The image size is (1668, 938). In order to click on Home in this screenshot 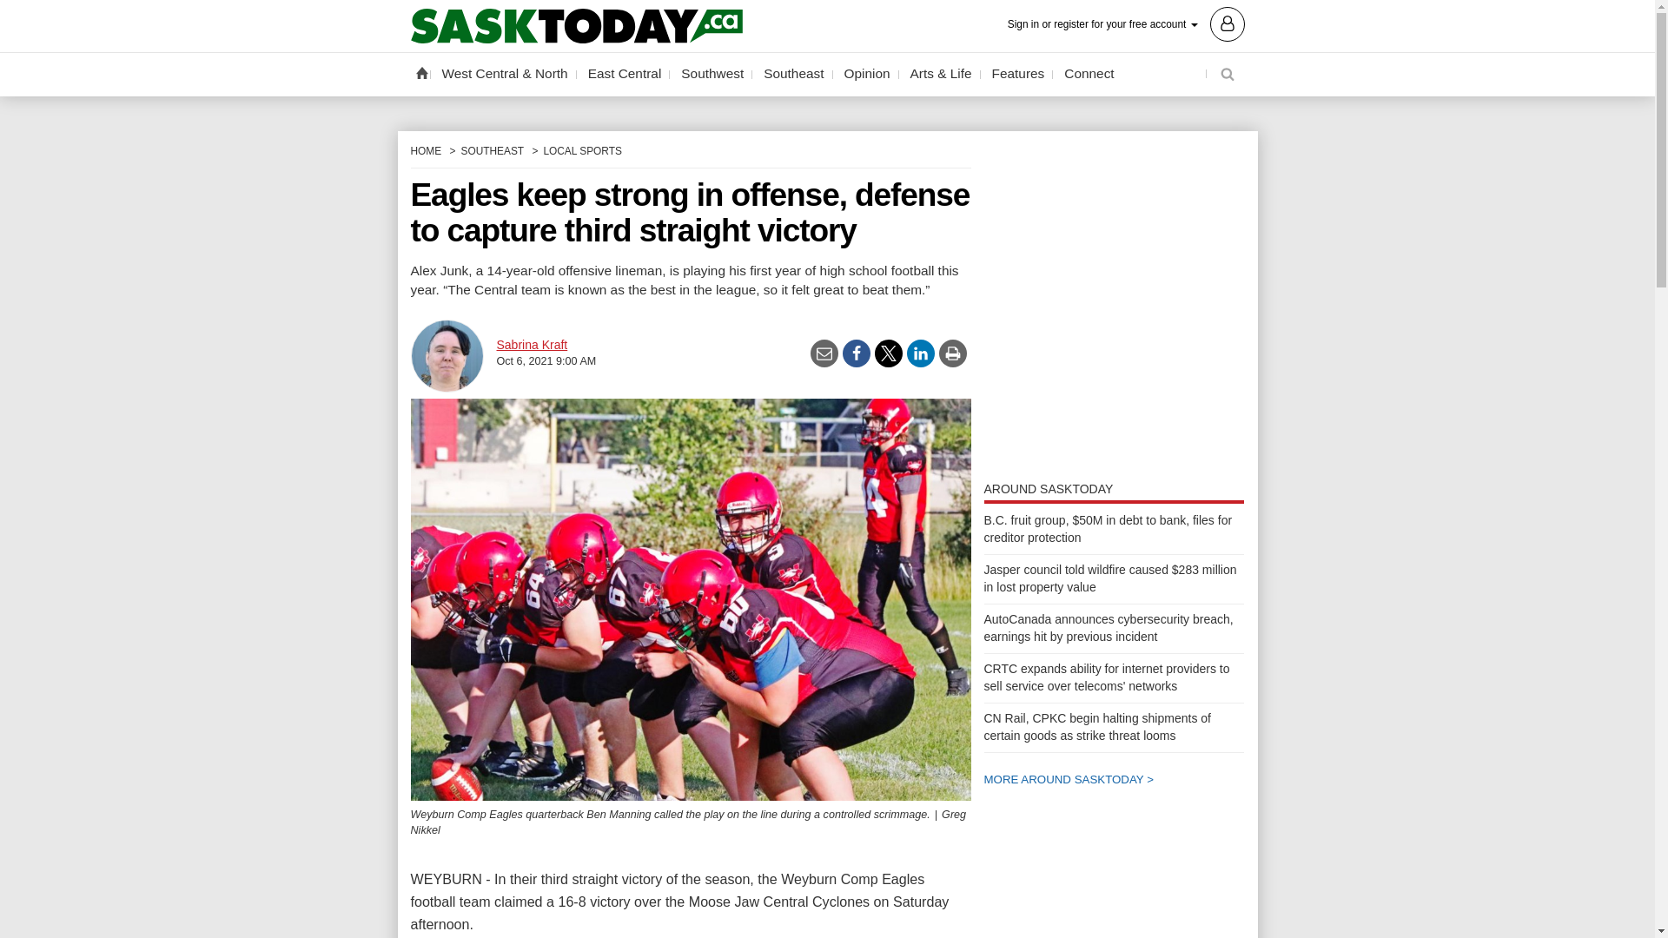, I will do `click(420, 72)`.